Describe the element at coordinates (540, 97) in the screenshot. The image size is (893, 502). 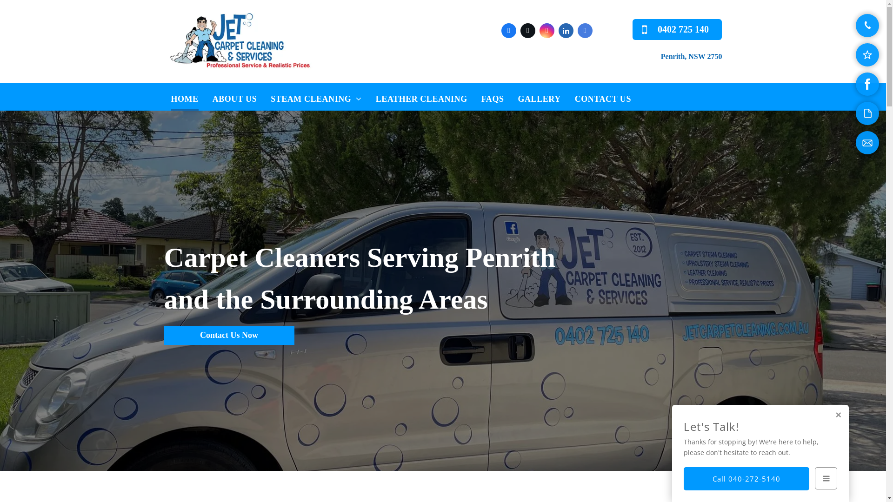
I see `GALLERY` at that location.